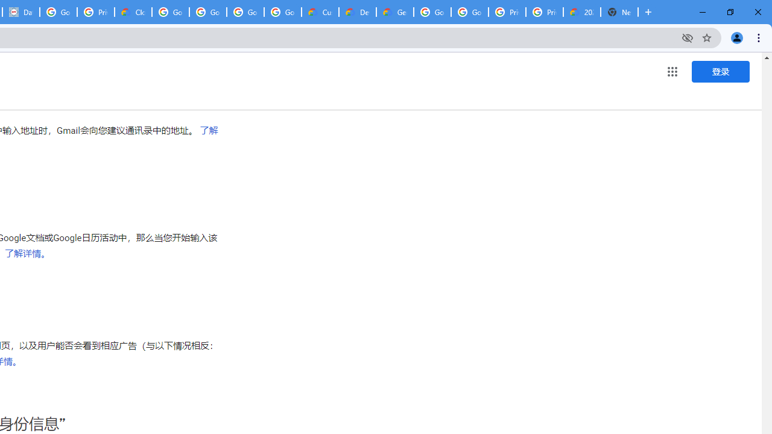 The width and height of the screenshot is (772, 434). I want to click on Gemini for Business and Developers | Google Cloud, so click(394, 12).